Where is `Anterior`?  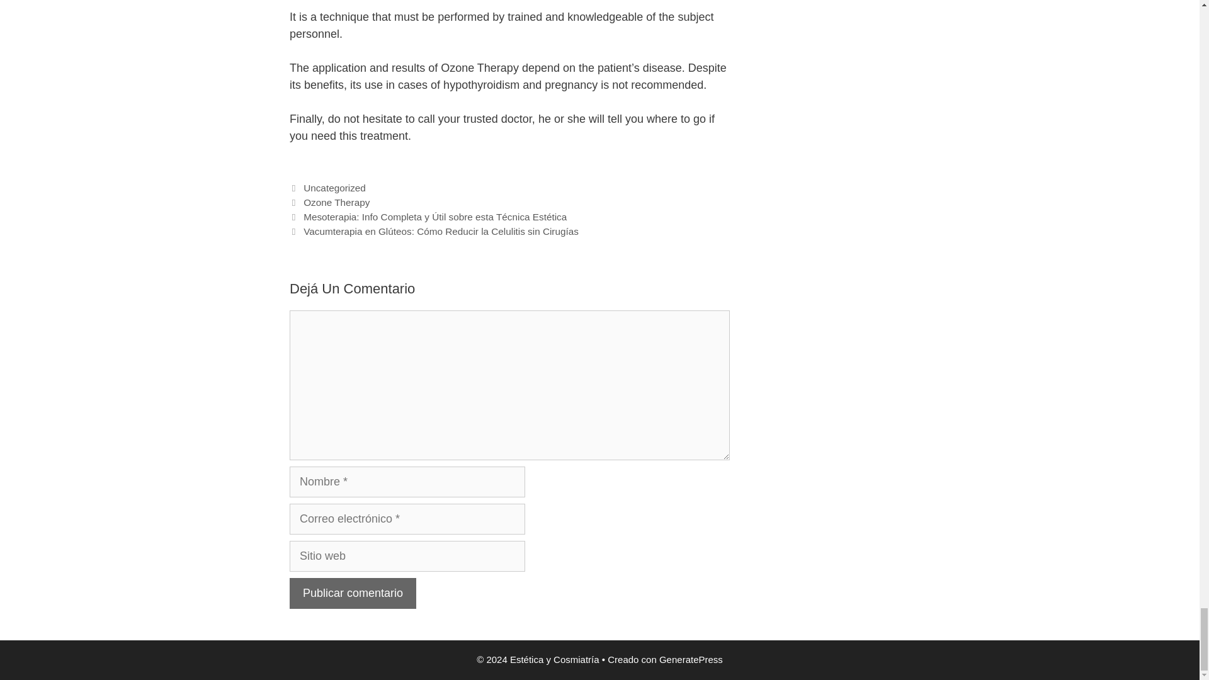 Anterior is located at coordinates (428, 217).